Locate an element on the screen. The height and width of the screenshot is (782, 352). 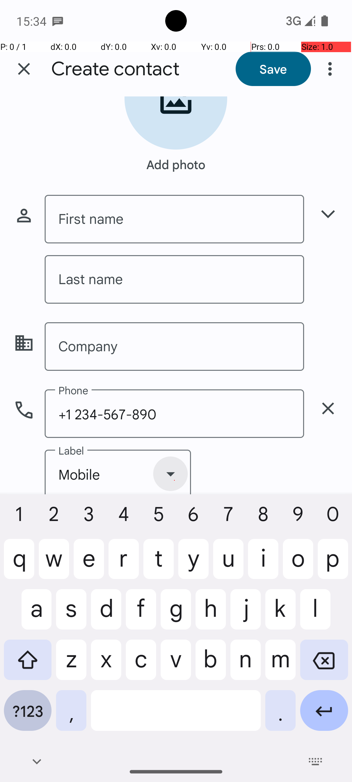
First name is located at coordinates (174, 219).